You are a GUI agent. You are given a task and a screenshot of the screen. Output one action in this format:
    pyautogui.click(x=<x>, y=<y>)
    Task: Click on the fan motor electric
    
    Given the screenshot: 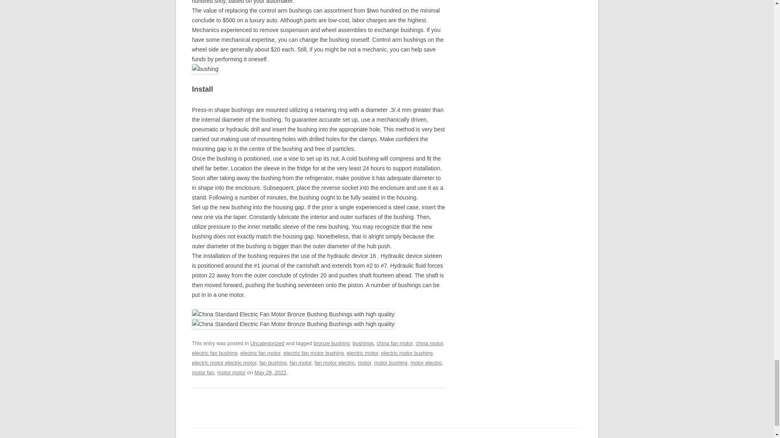 What is the action you would take?
    pyautogui.click(x=334, y=363)
    